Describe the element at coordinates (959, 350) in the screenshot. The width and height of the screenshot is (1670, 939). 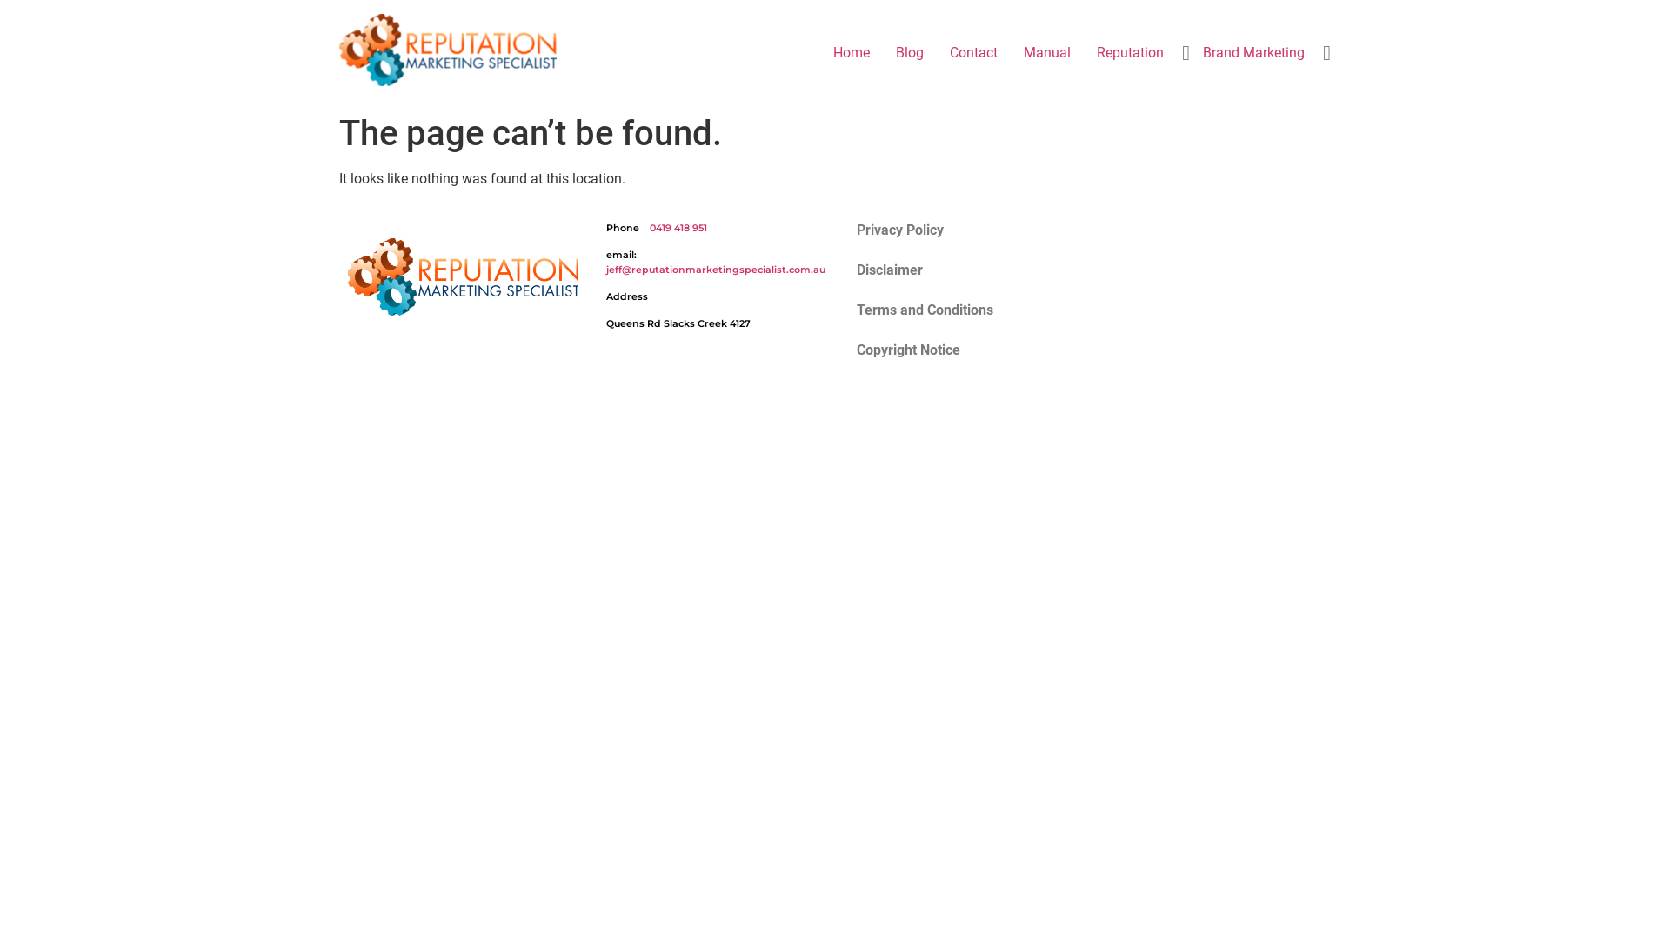
I see `Copyright Notice` at that location.